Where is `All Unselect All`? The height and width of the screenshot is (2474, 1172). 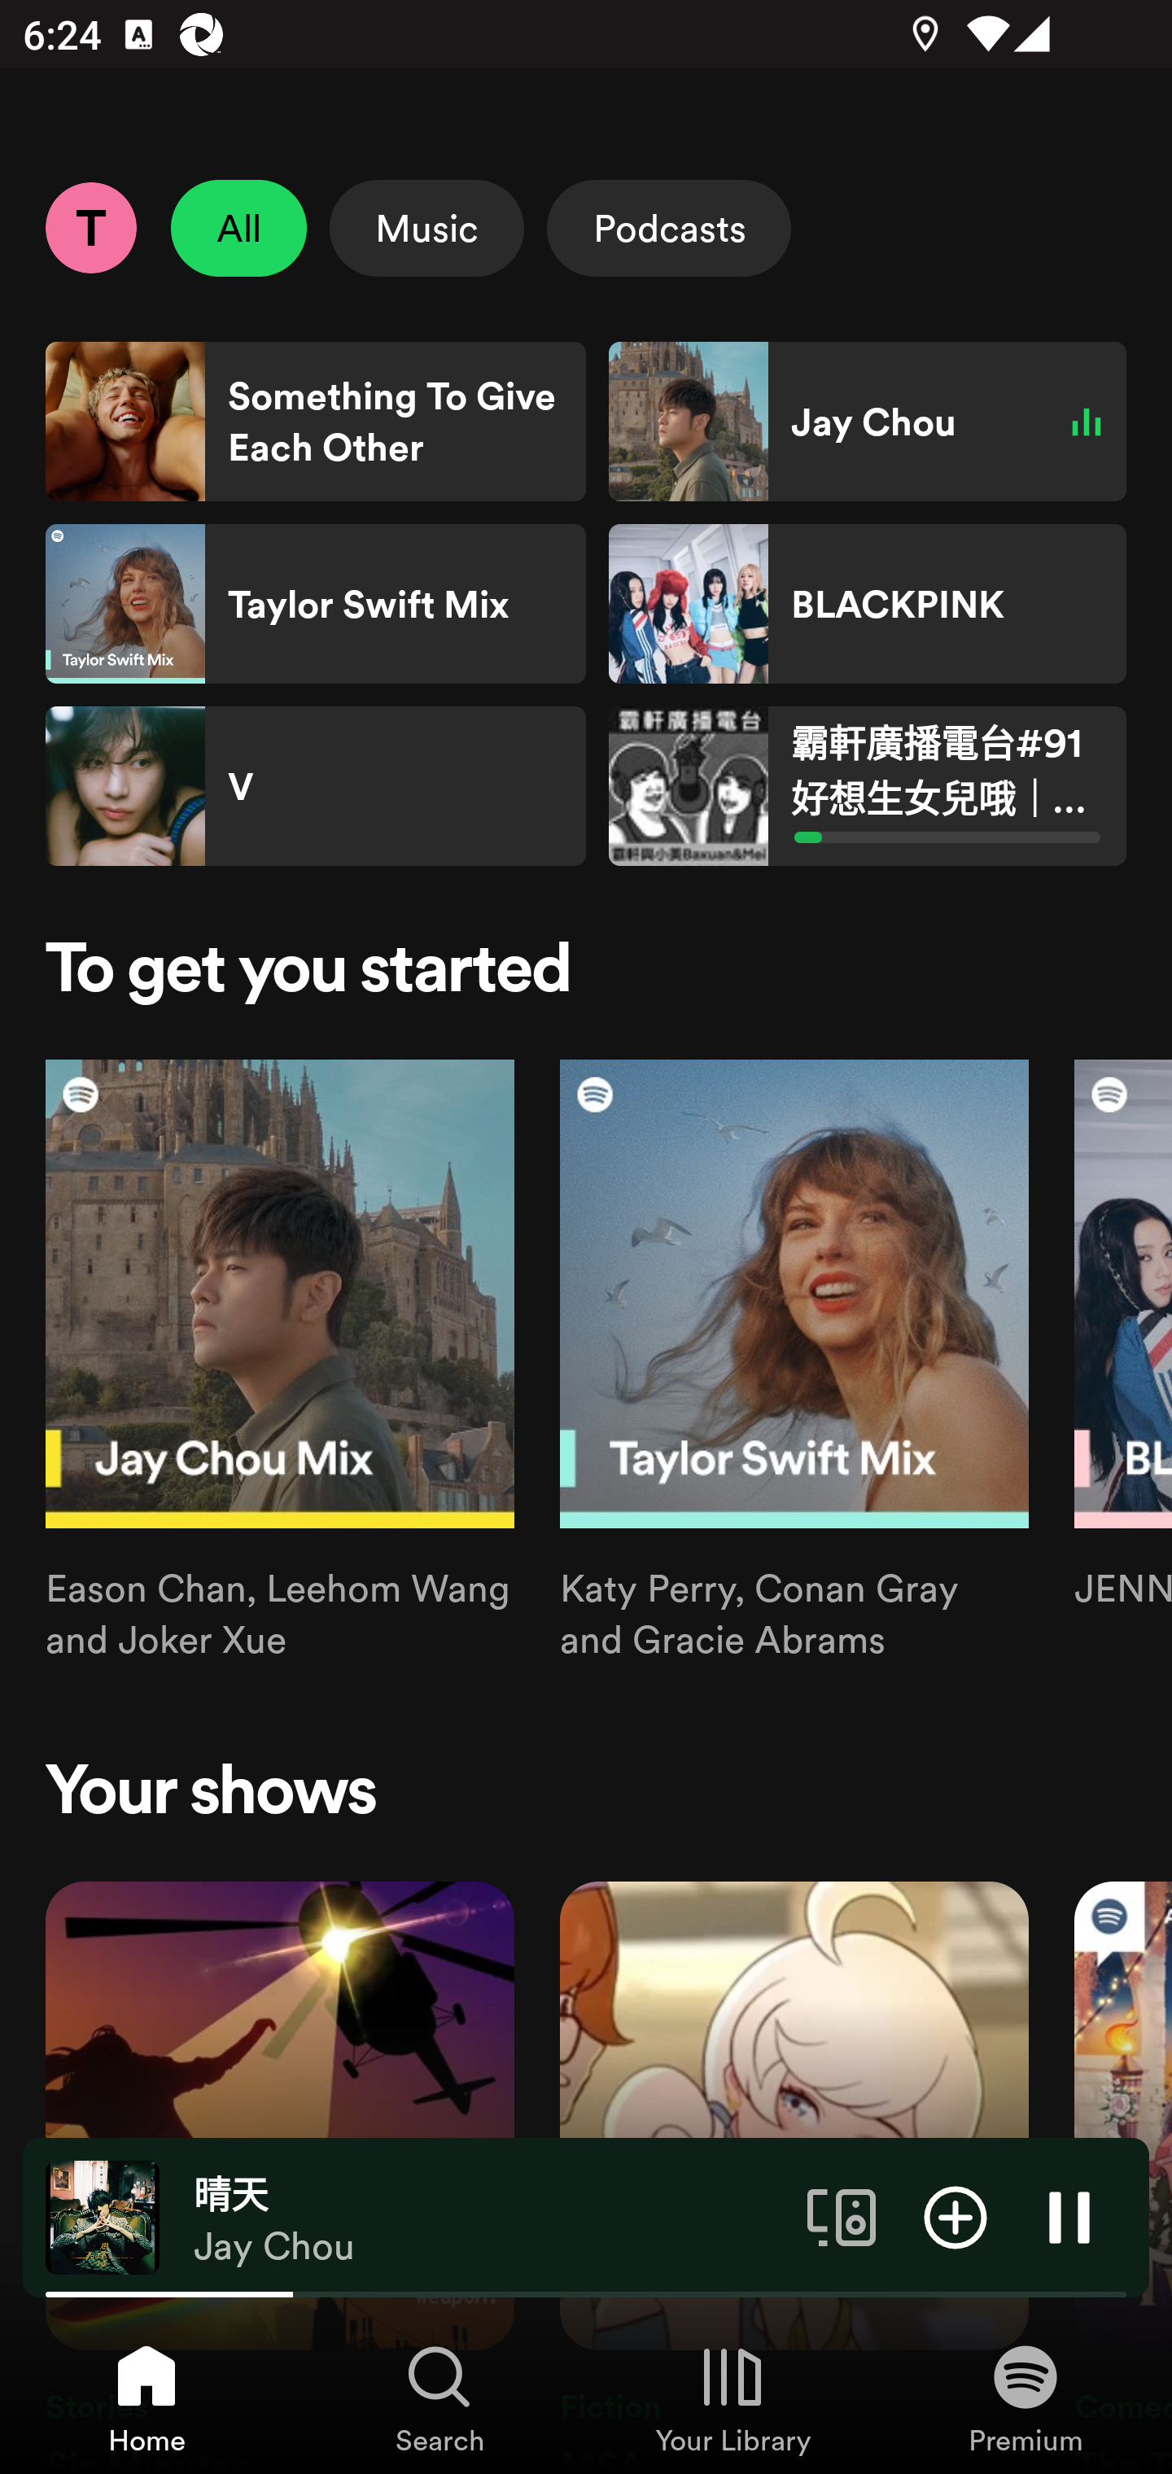
All Unselect All is located at coordinates (239, 228).